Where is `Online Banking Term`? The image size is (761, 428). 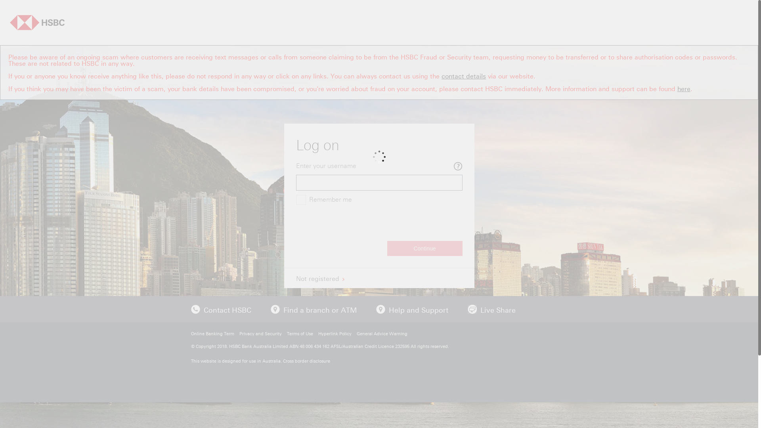
Online Banking Term is located at coordinates (212, 334).